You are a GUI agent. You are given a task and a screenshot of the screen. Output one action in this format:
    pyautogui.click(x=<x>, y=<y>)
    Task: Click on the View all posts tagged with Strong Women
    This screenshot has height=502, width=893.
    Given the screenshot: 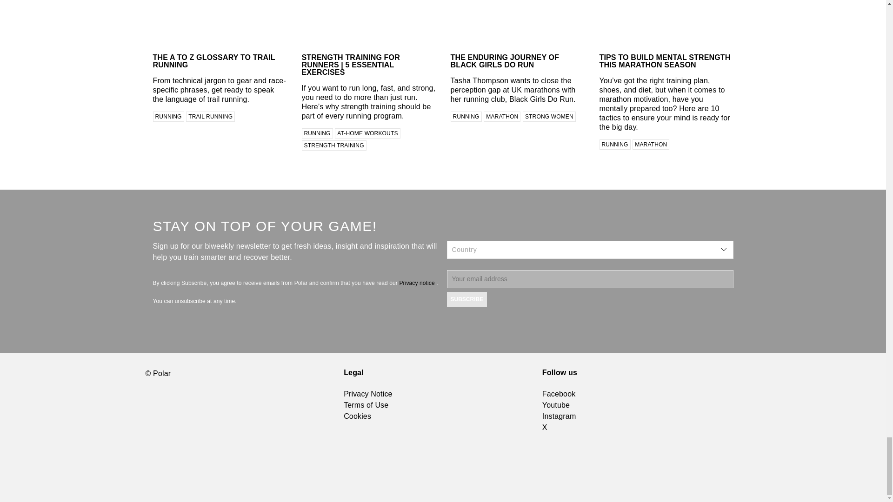 What is the action you would take?
    pyautogui.click(x=549, y=116)
    